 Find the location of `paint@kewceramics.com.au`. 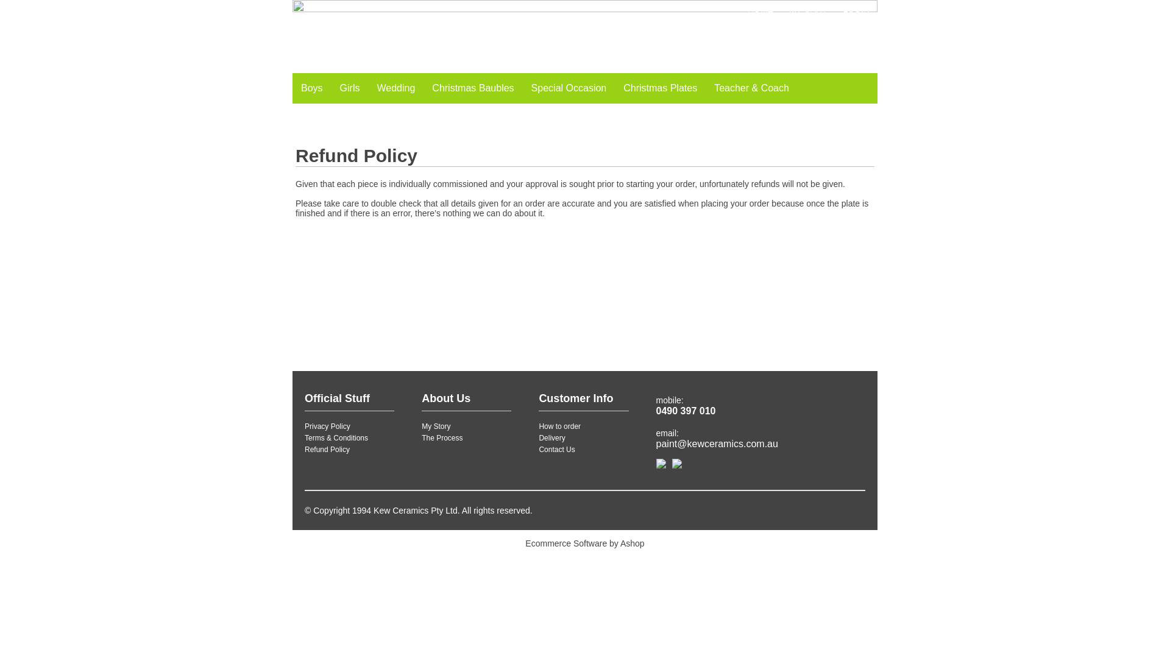

paint@kewceramics.com.au is located at coordinates (717, 444).